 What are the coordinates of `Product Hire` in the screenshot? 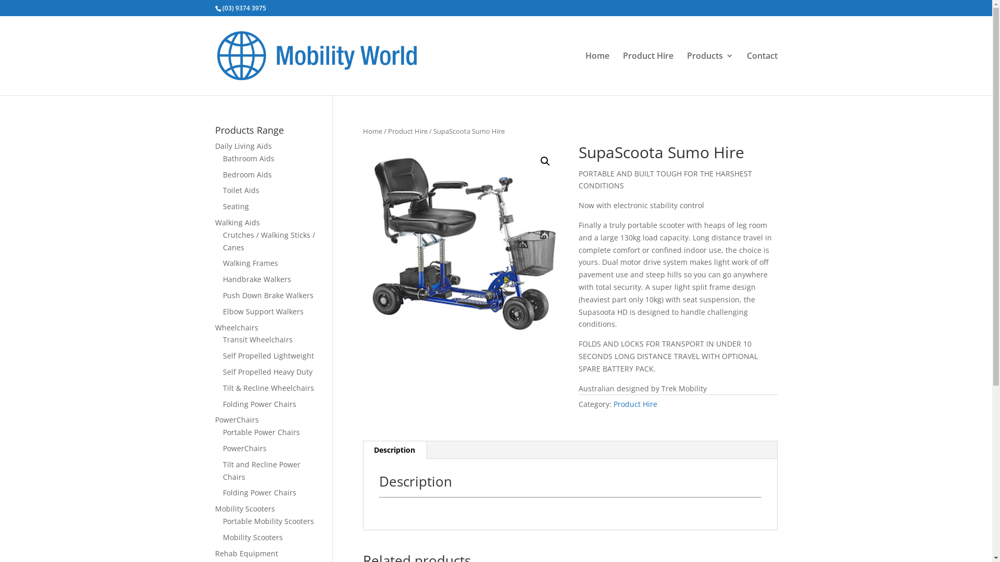 It's located at (635, 404).